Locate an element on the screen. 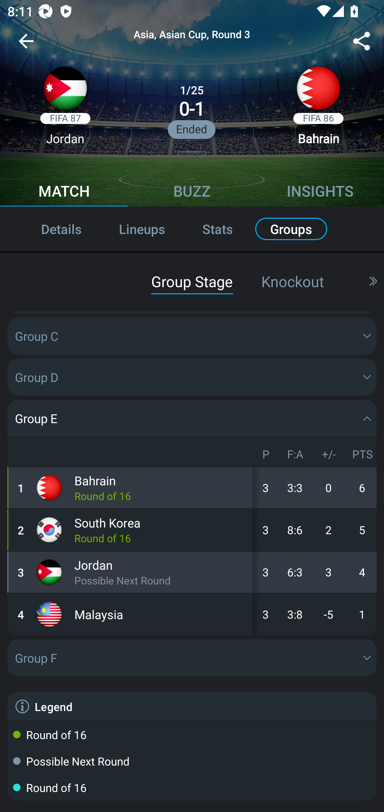 Image resolution: width=384 pixels, height=812 pixels. Group D is located at coordinates (192, 377).